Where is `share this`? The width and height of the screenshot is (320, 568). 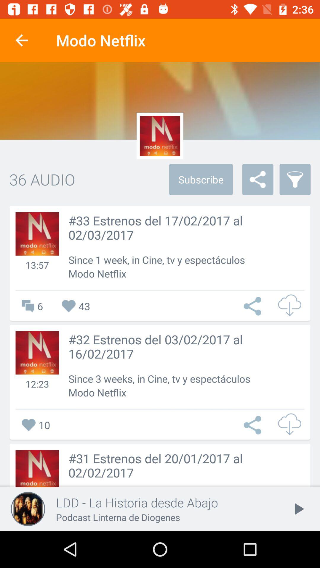 share this is located at coordinates (254, 306).